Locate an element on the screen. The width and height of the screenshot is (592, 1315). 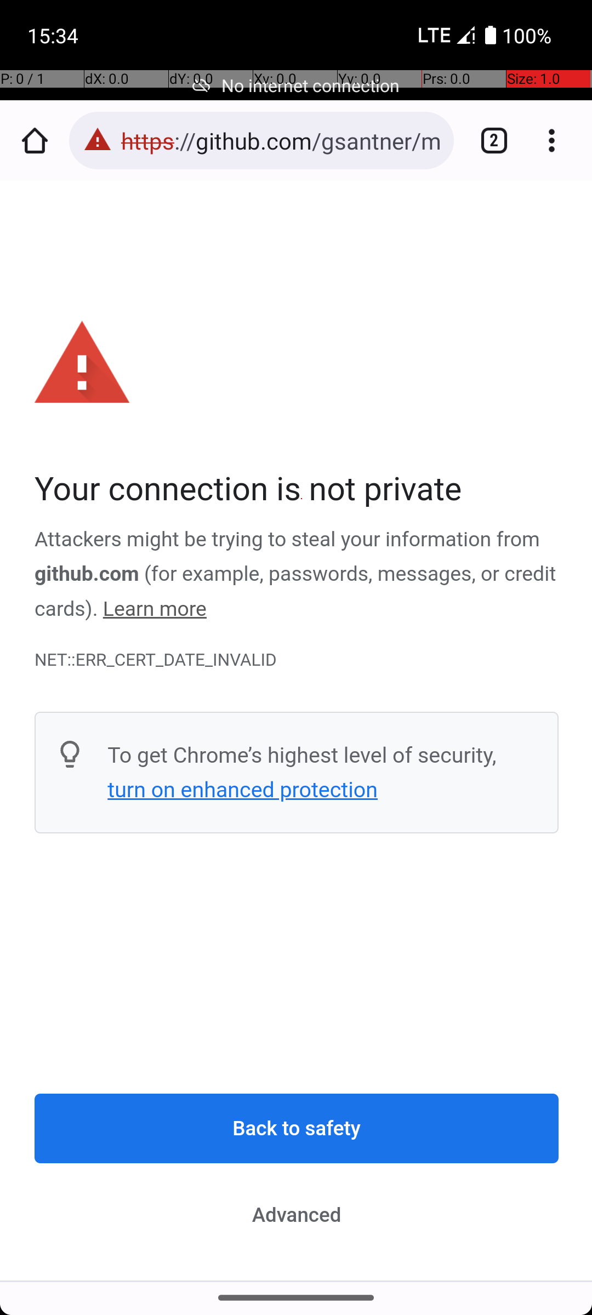
To get Chrome’s highest level of security,  is located at coordinates (302, 755).